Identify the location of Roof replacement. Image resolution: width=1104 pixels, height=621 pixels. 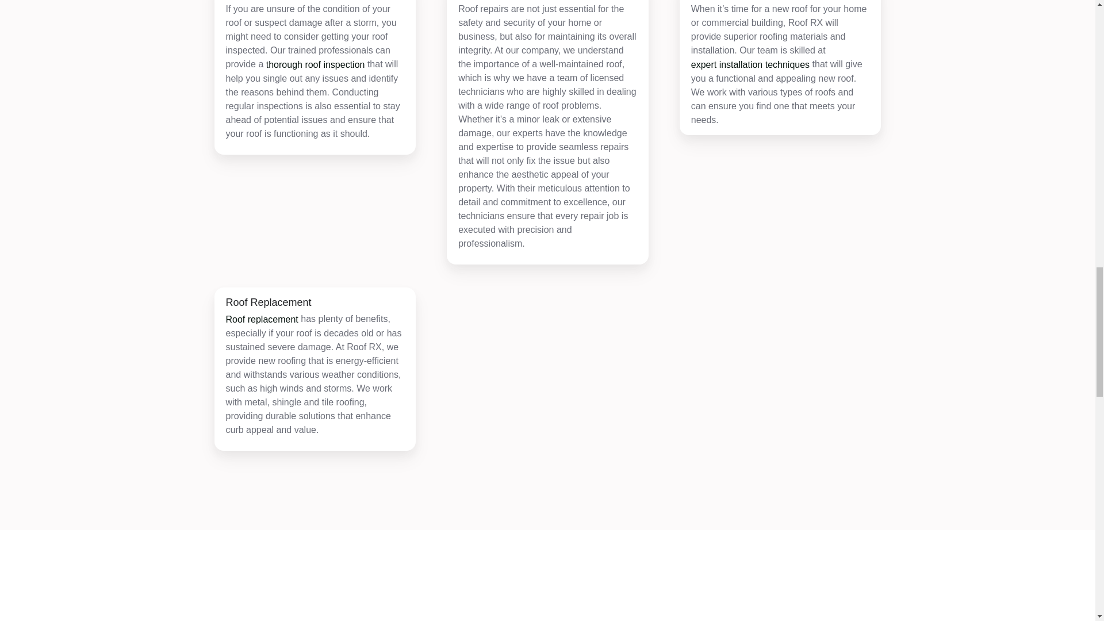
(261, 320).